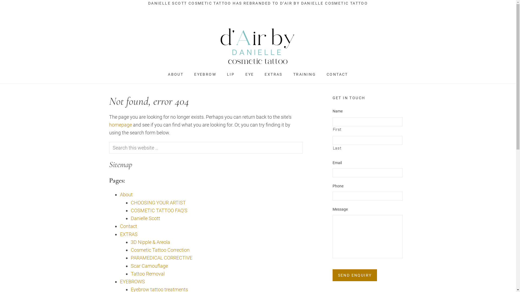  I want to click on EXTRAS, so click(128, 234).